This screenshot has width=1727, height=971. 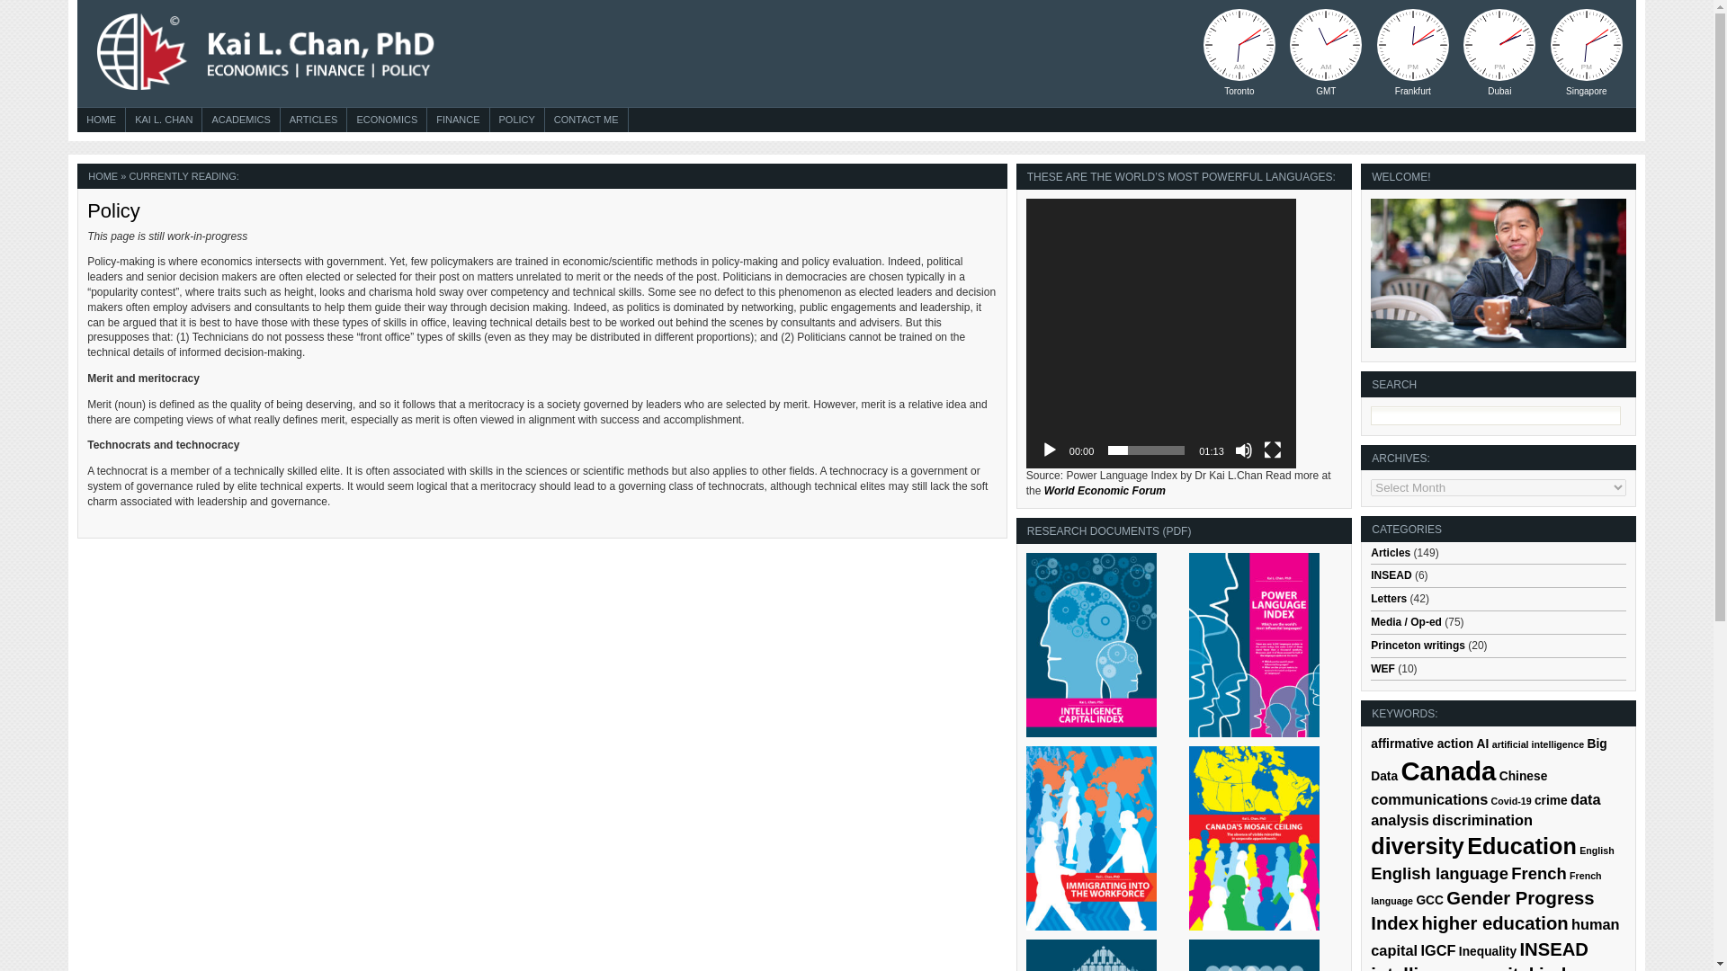 What do you see at coordinates (1418, 645) in the screenshot?
I see `Princeton writings` at bounding box center [1418, 645].